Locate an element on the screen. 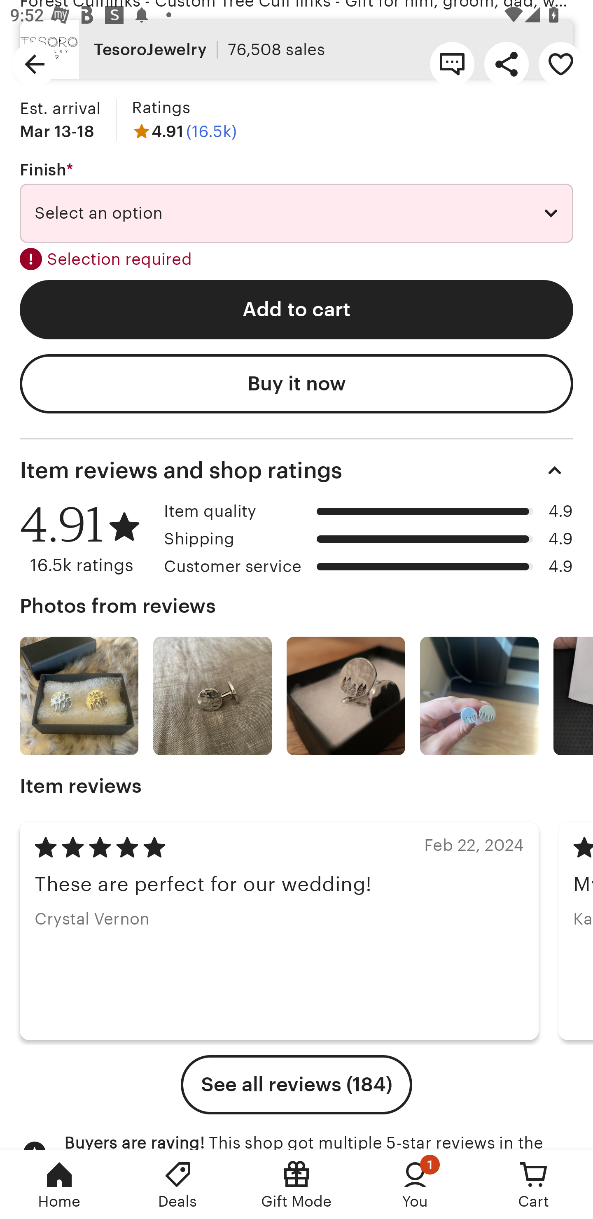 The width and height of the screenshot is (593, 1219). Buy it now is located at coordinates (296, 384).